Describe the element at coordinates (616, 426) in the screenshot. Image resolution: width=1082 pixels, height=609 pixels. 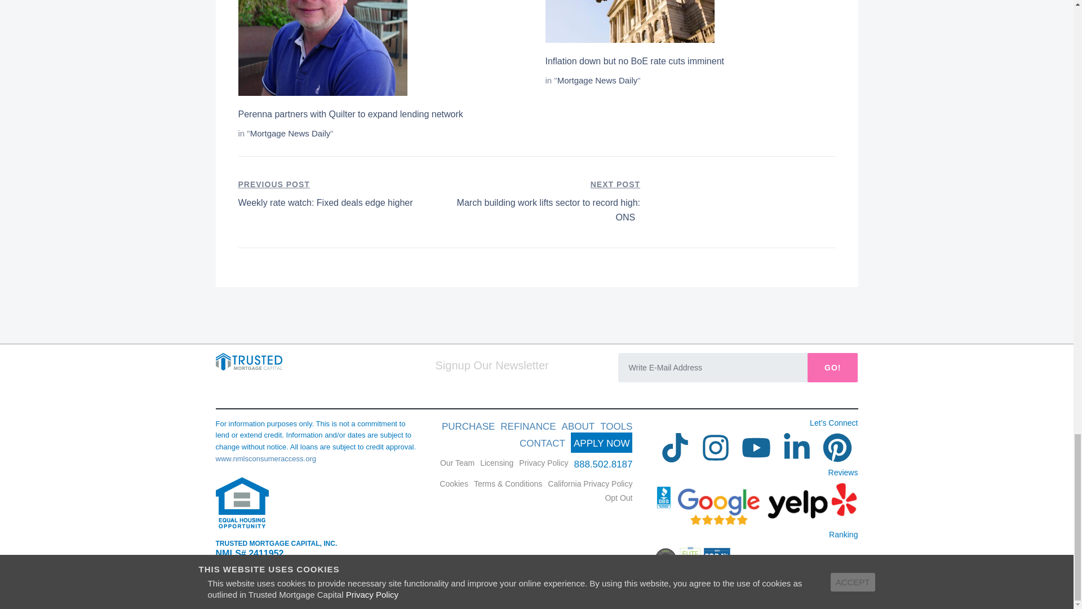
I see `888.502.8187` at that location.